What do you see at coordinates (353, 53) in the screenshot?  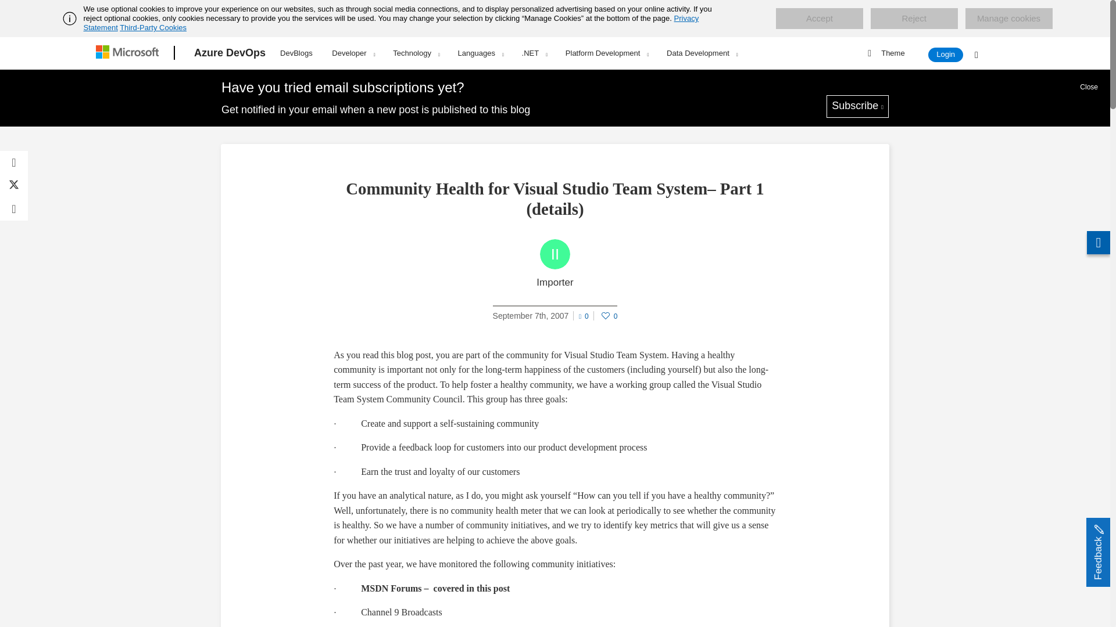 I see `Developer` at bounding box center [353, 53].